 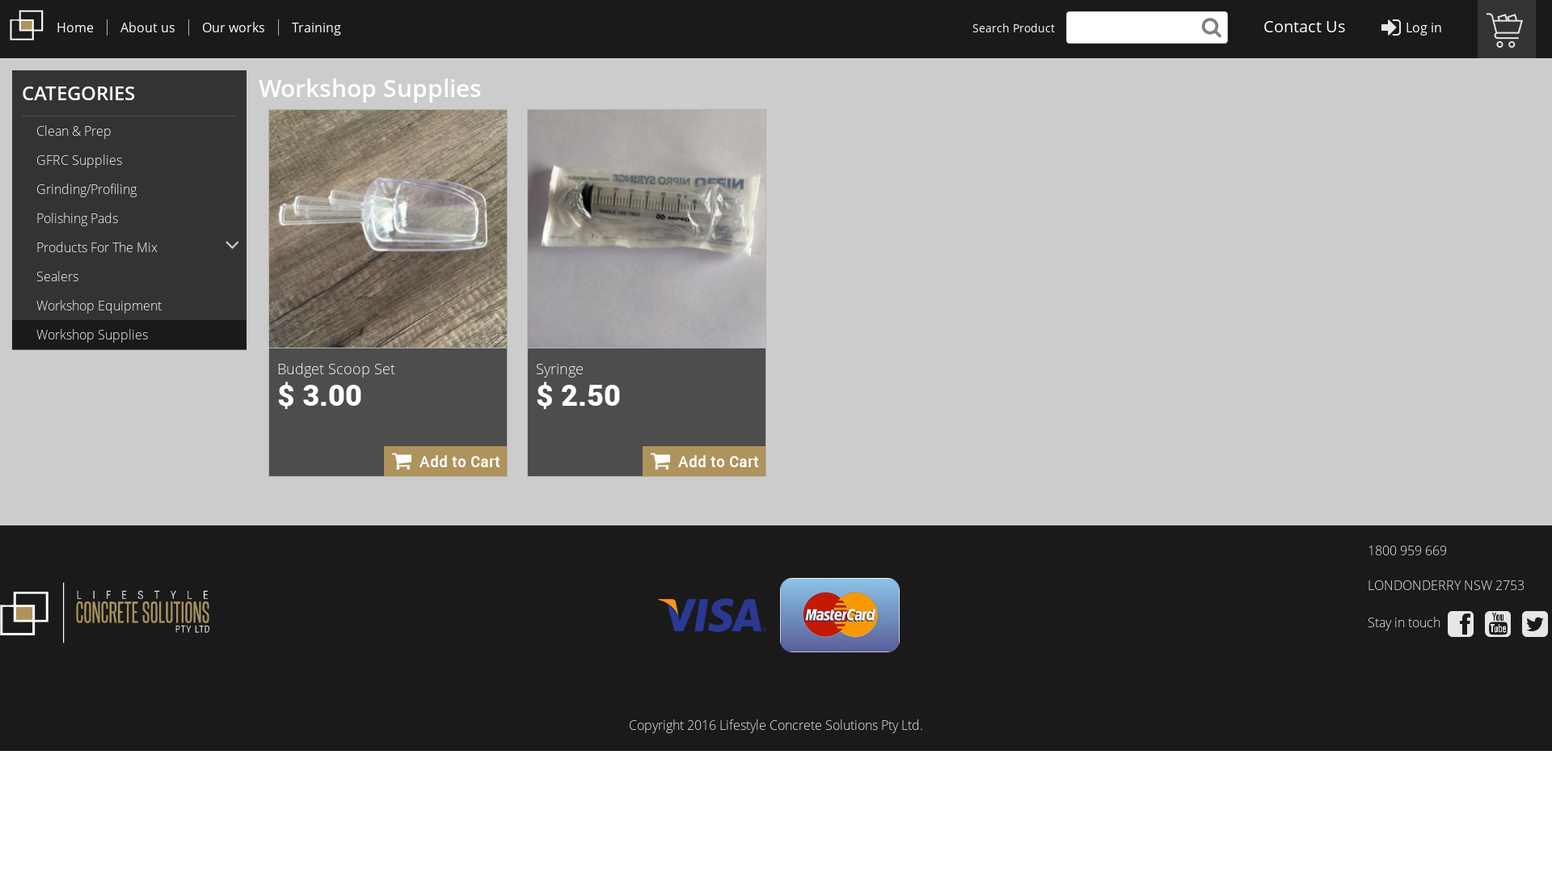 I want to click on About us, so click(x=147, y=27).